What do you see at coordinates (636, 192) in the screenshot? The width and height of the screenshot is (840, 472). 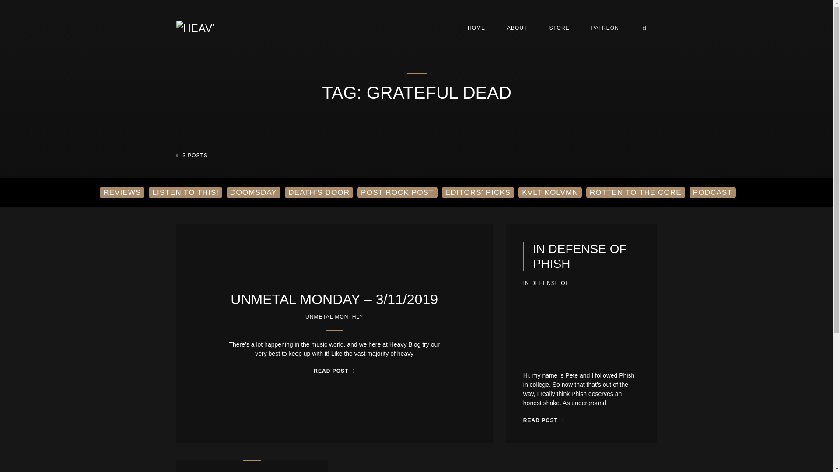 I see `ROTTEN TO THE CORE` at bounding box center [636, 192].